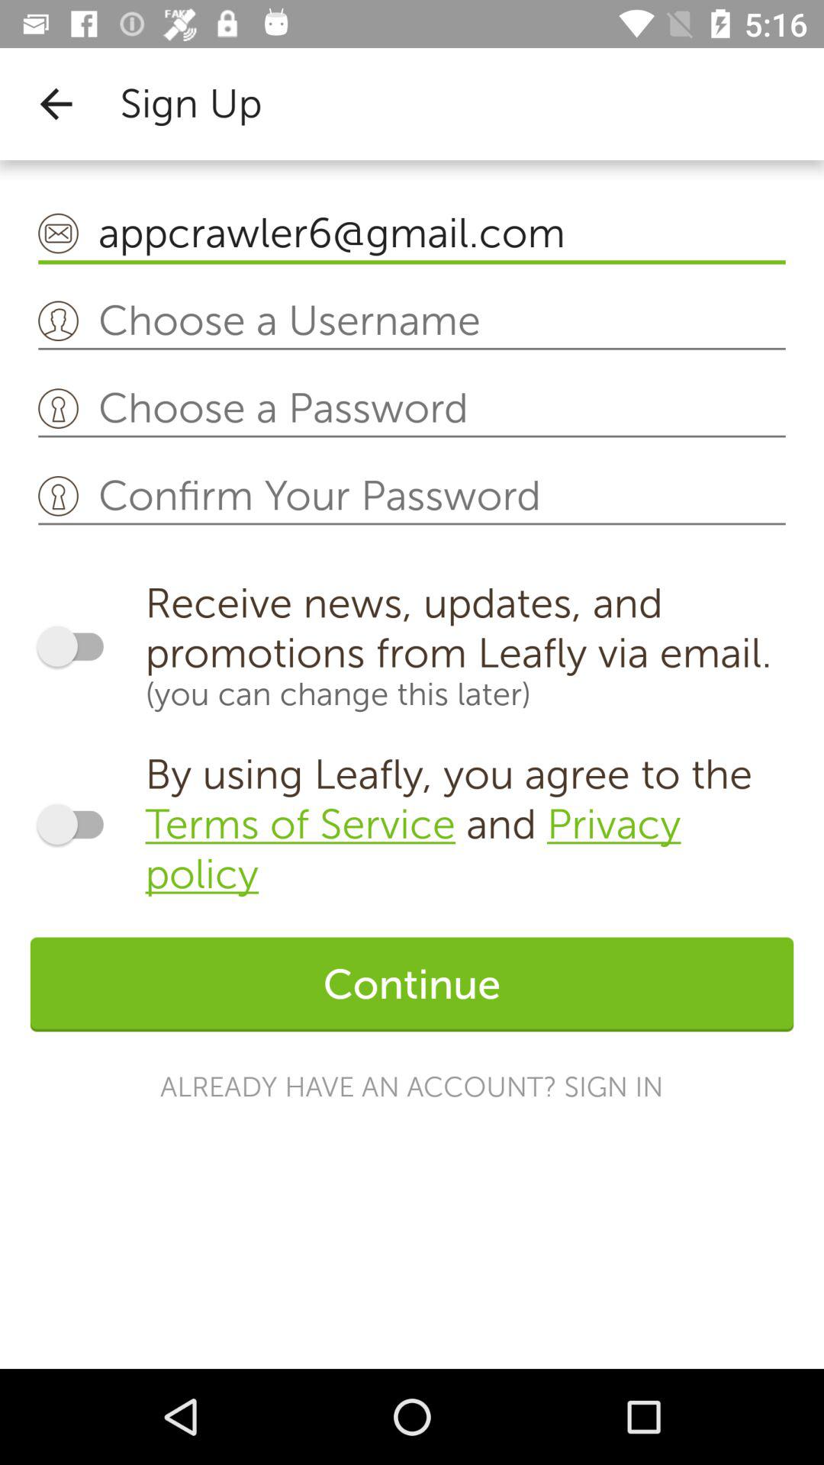 Image resolution: width=824 pixels, height=1465 pixels. What do you see at coordinates (412, 984) in the screenshot?
I see `launch the icon above already have an icon` at bounding box center [412, 984].